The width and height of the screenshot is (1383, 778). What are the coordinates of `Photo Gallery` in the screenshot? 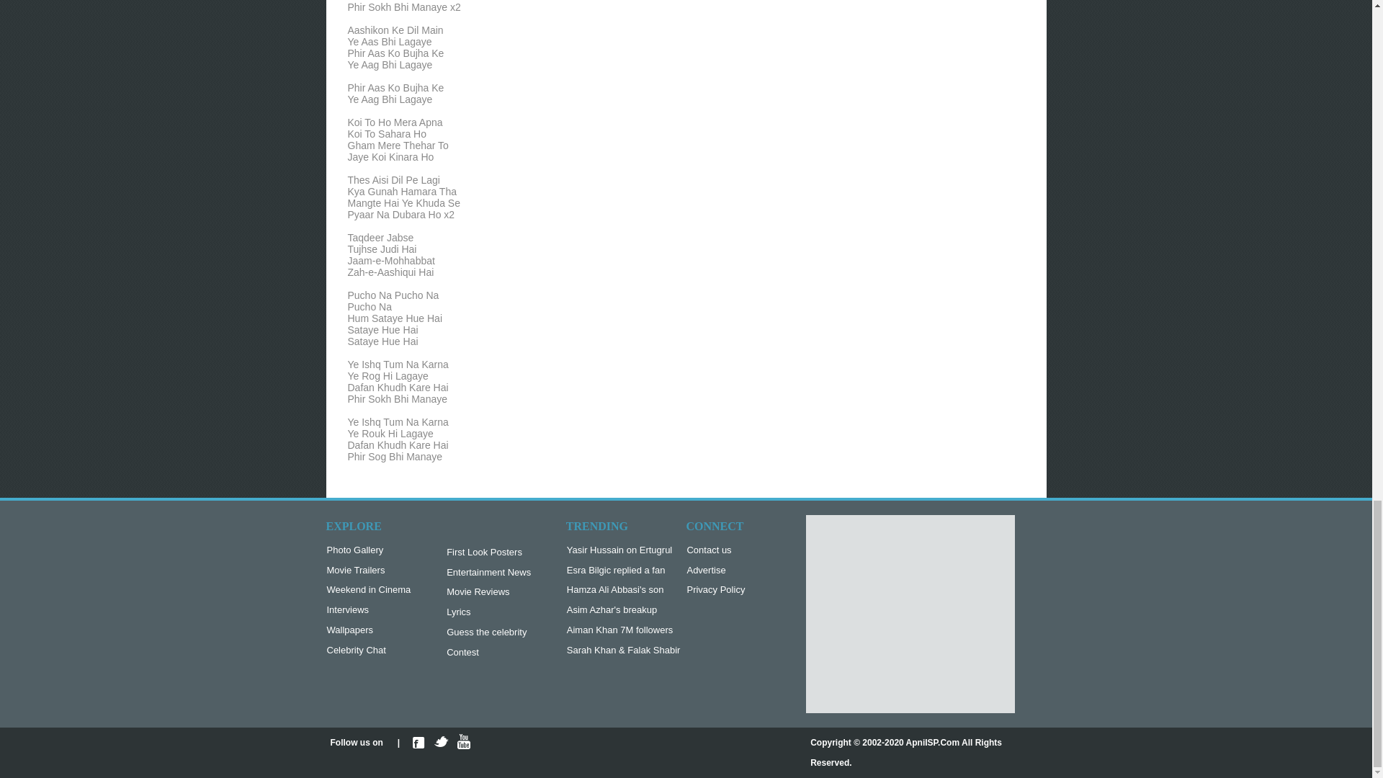 It's located at (369, 550).